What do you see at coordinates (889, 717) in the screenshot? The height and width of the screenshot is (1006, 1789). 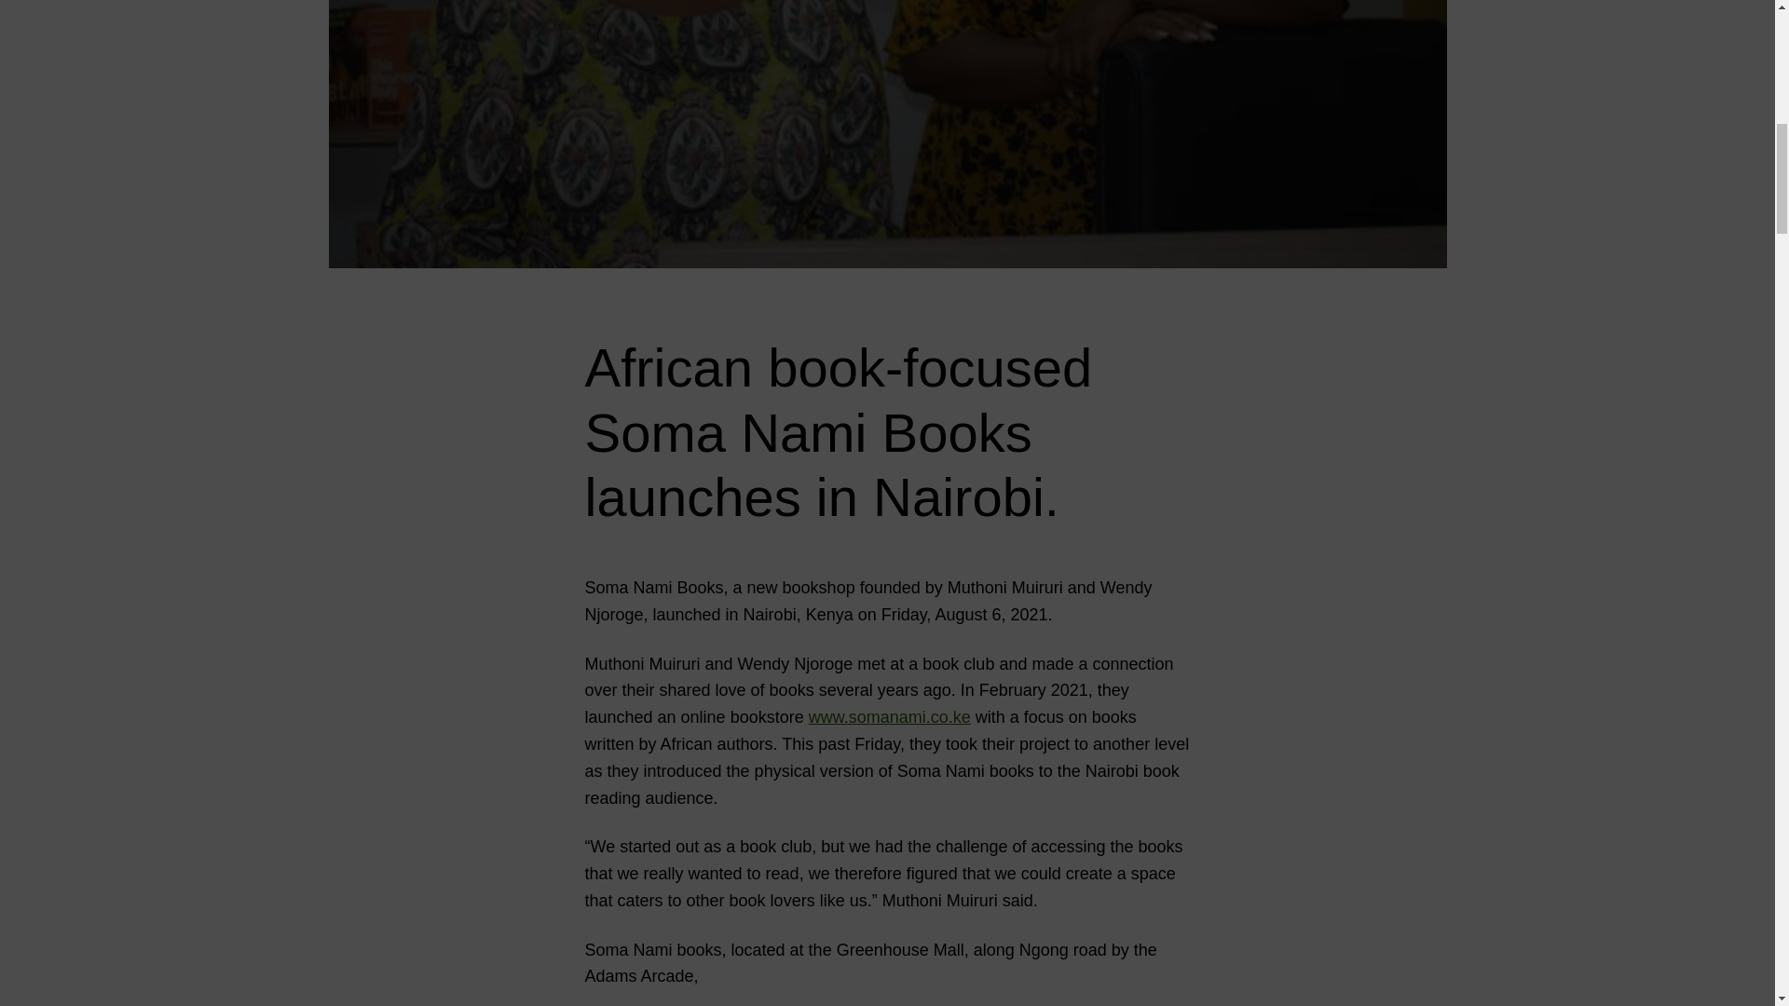 I see `www.somanami.co.ke` at bounding box center [889, 717].